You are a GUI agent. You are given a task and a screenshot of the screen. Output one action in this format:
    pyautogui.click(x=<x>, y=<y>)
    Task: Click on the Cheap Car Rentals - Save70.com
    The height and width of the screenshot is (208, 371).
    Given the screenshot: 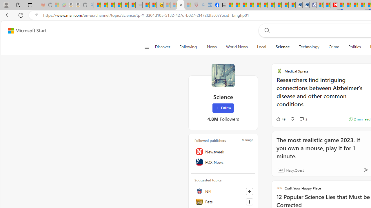 What is the action you would take?
    pyautogui.click(x=299, y=5)
    